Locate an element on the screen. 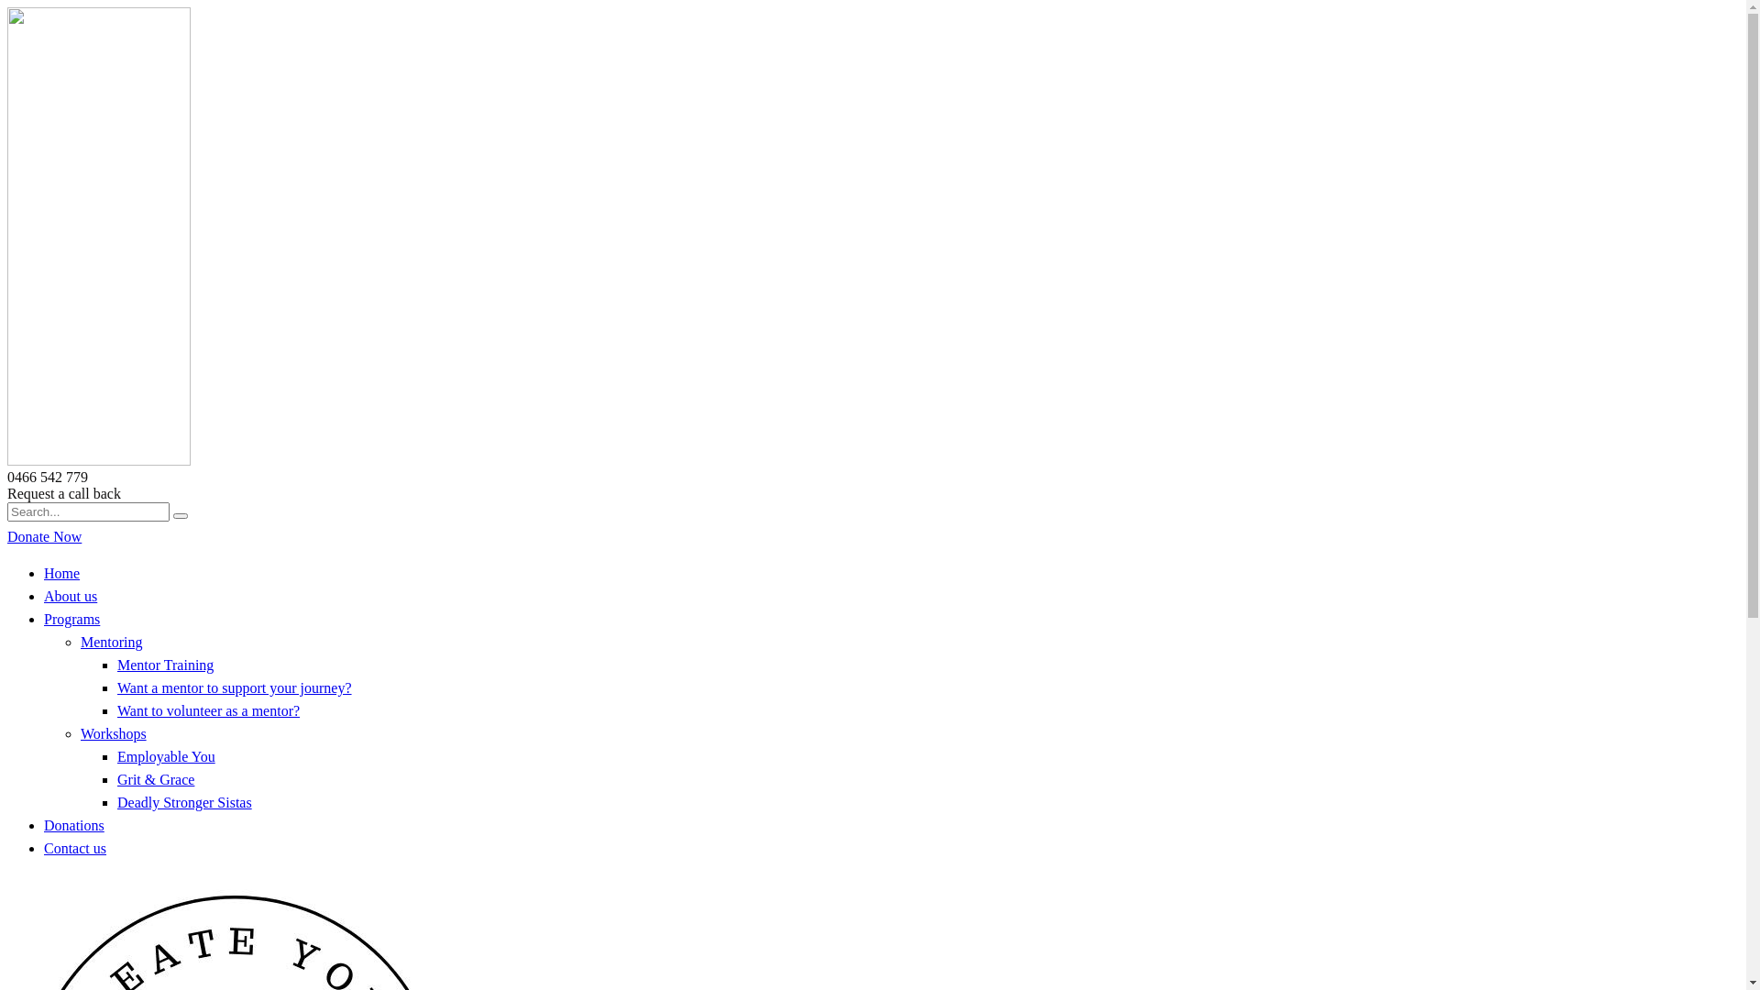 Image resolution: width=1760 pixels, height=990 pixels. Donate Now is located at coordinates (44, 537).